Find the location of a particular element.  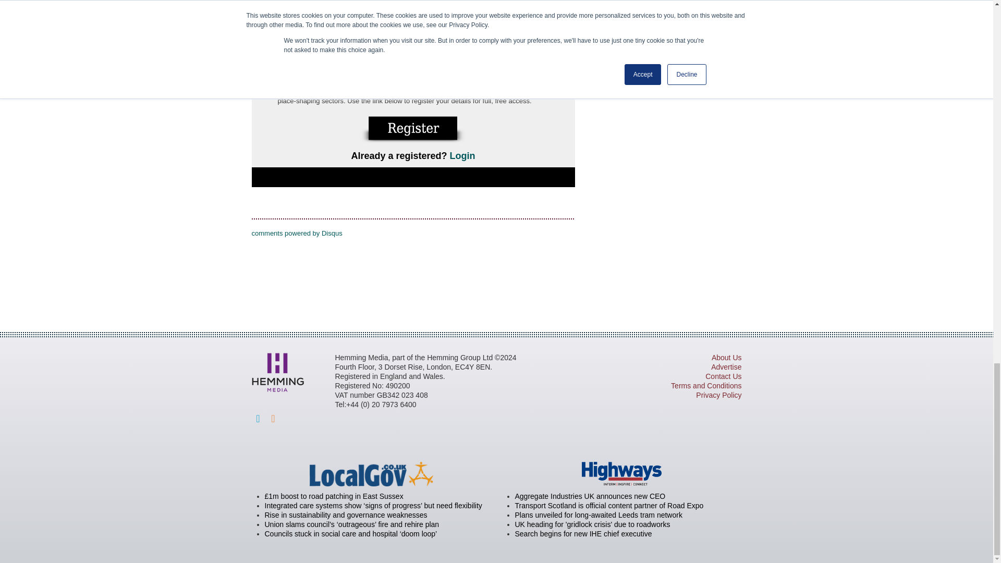

comments powered by Disqus is located at coordinates (296, 232).